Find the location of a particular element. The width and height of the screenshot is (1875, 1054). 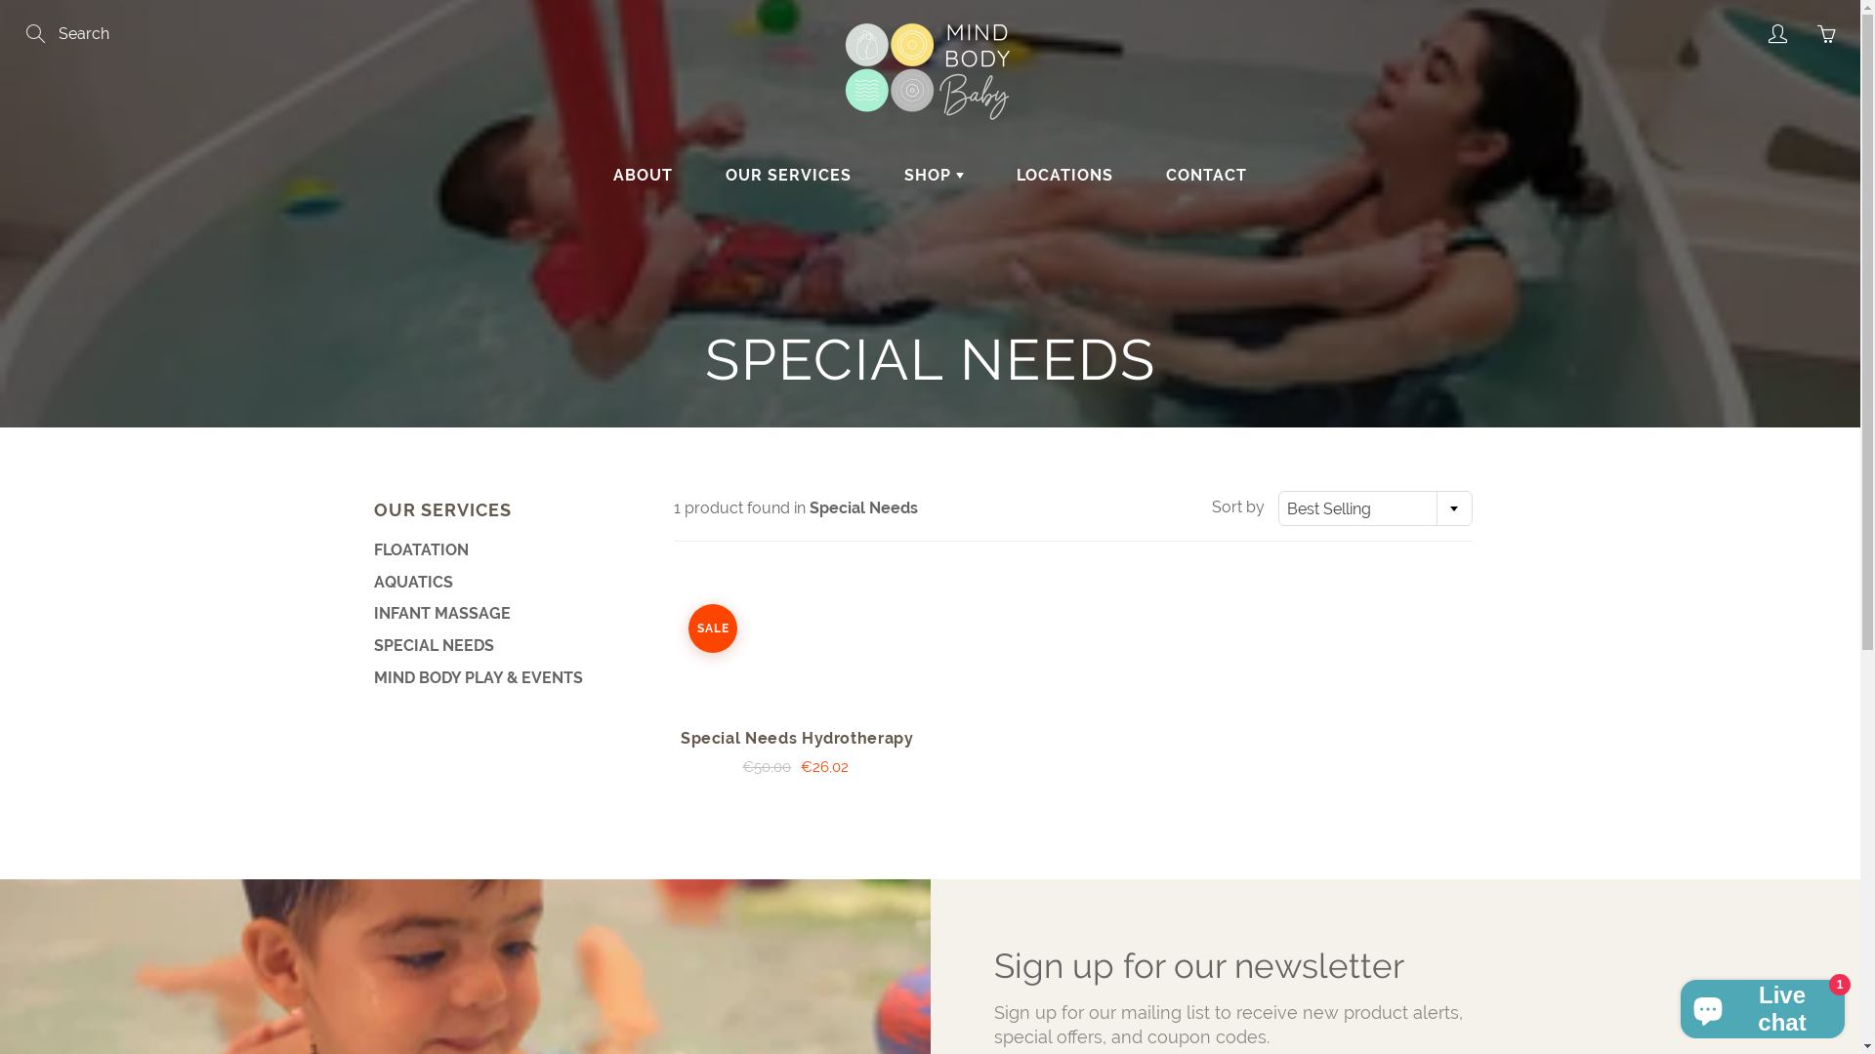

You have 0 items in your cart is located at coordinates (1826, 34).